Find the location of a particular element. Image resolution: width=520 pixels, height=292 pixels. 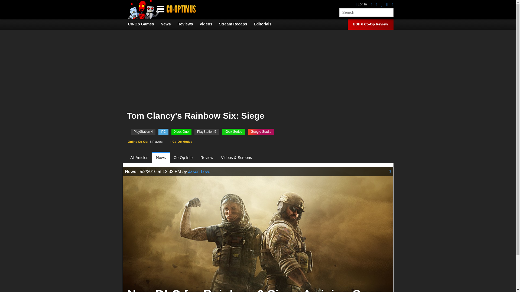

Google Stadia is located at coordinates (261, 132).